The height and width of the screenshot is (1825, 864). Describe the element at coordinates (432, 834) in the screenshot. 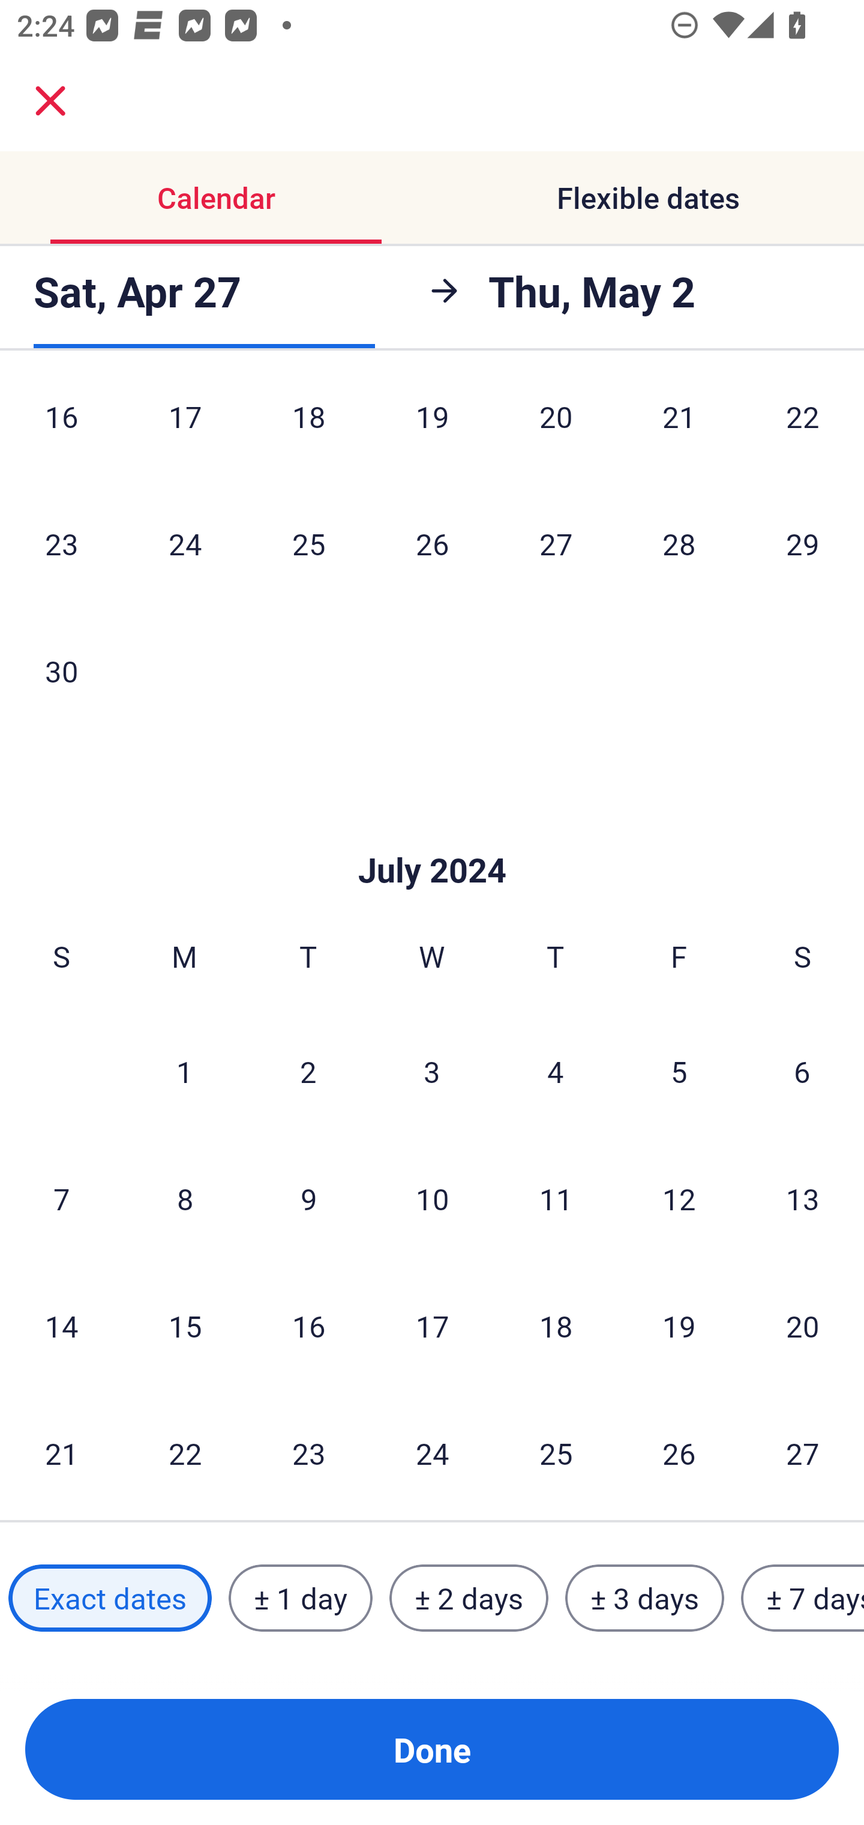

I see `Skip to Done` at that location.